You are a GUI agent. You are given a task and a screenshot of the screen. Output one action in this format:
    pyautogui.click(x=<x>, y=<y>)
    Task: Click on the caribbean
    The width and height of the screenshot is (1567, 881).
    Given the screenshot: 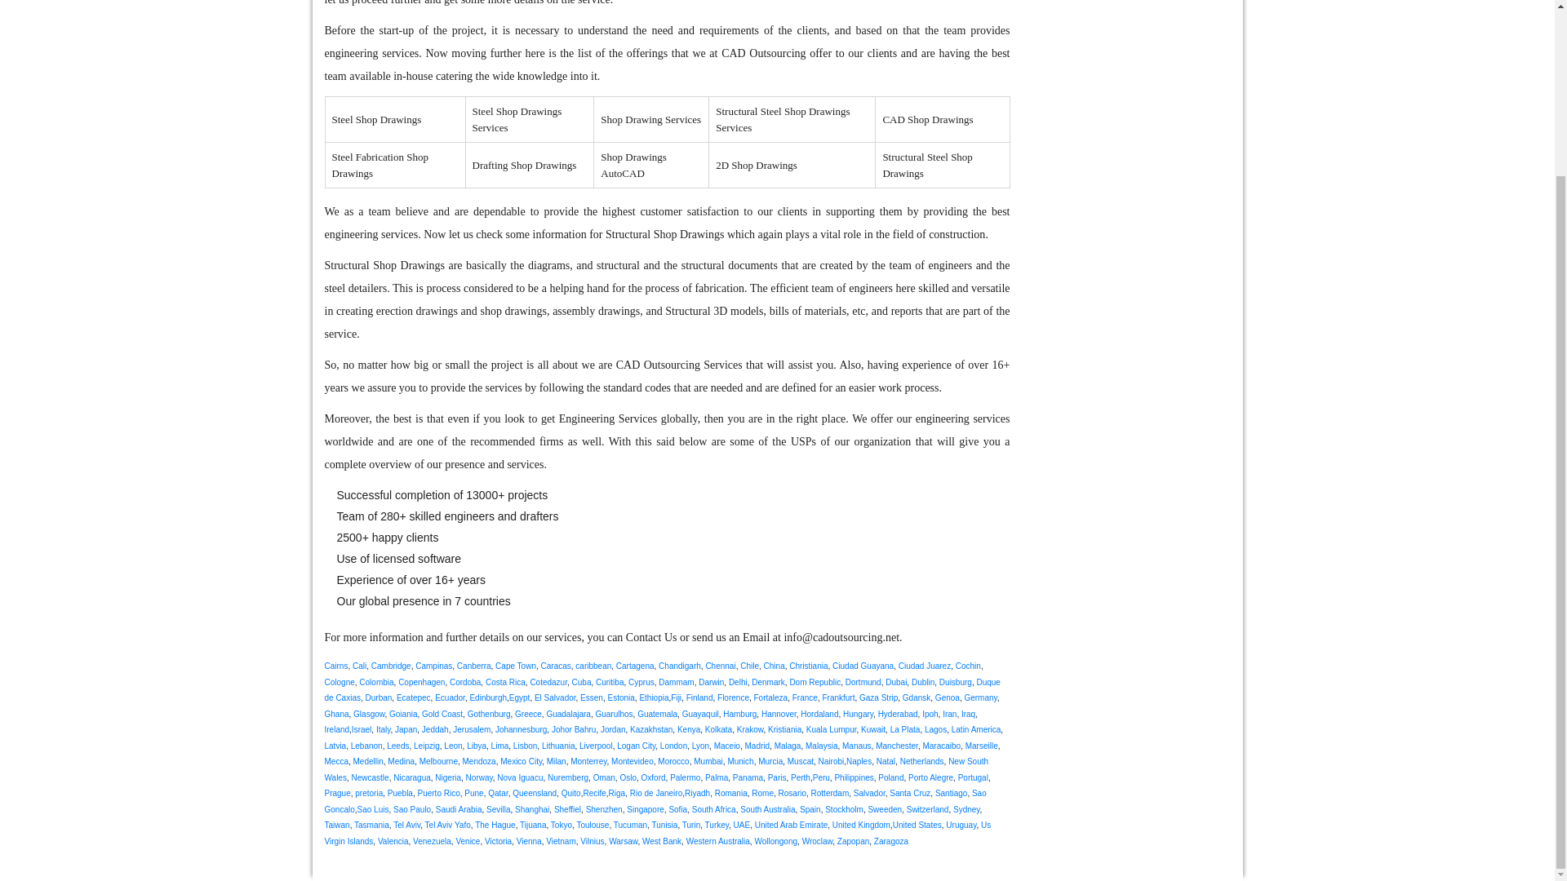 What is the action you would take?
    pyautogui.click(x=593, y=666)
    